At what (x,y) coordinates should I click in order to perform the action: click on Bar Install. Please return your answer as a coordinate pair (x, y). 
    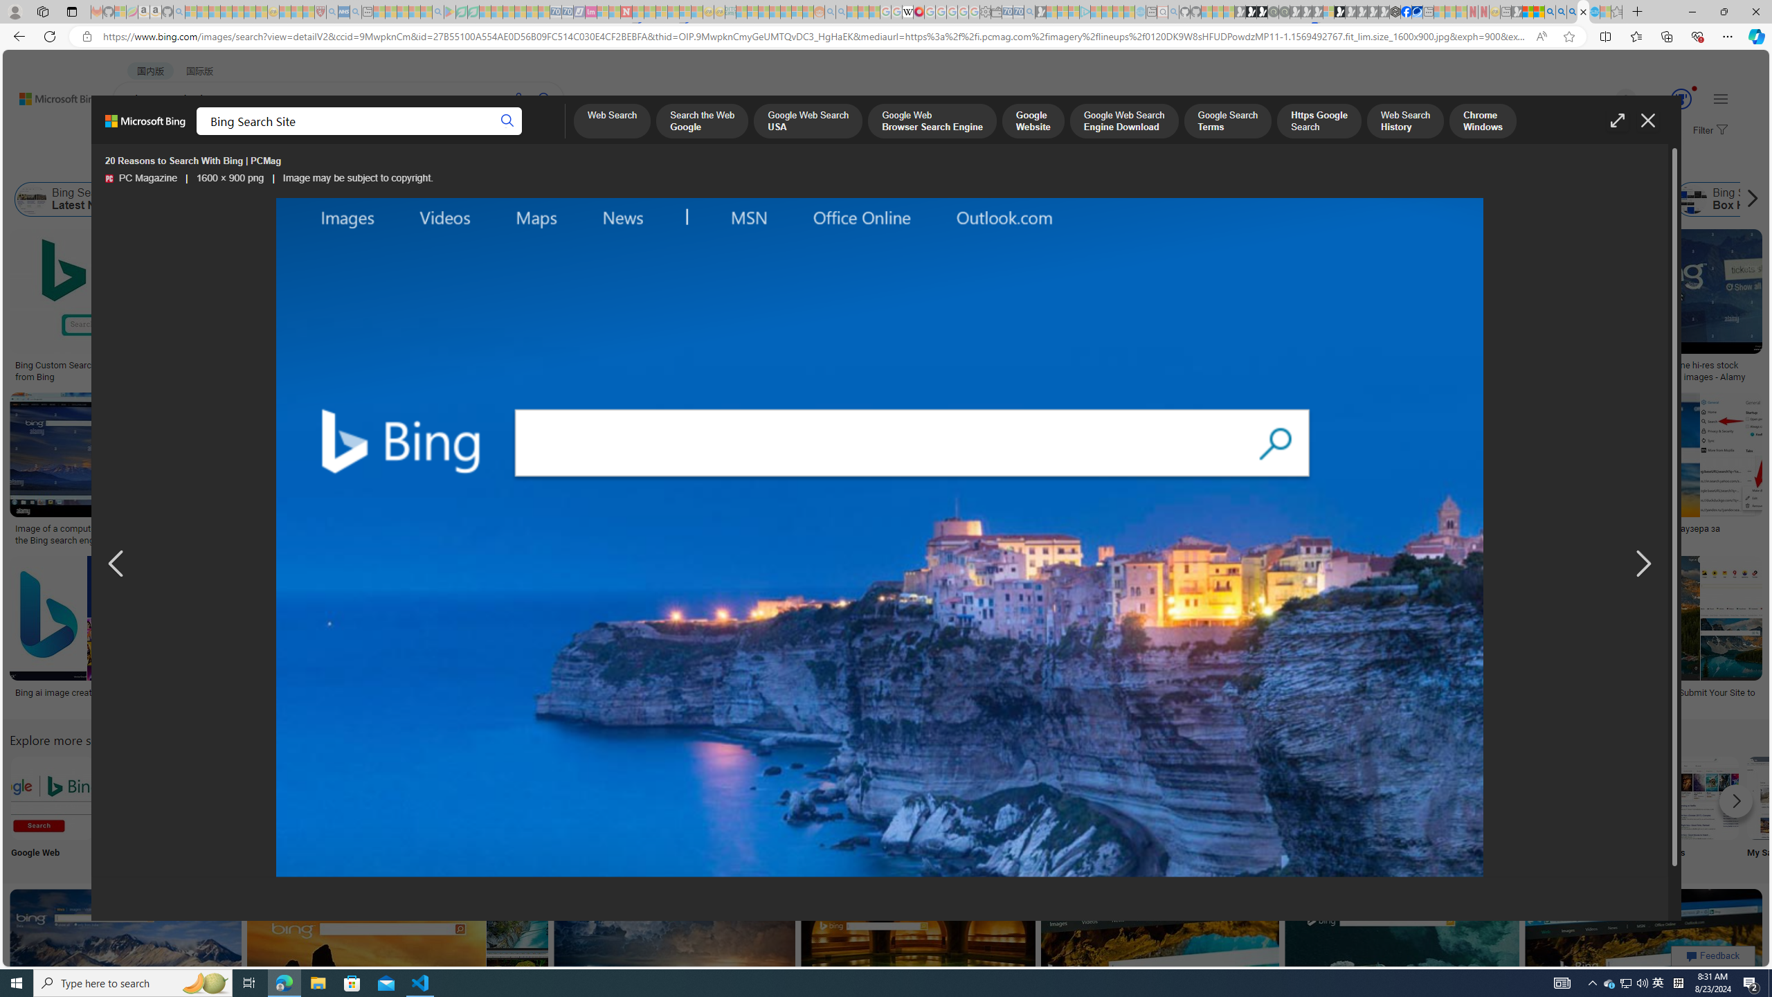
    Looking at the image, I should click on (1149, 810).